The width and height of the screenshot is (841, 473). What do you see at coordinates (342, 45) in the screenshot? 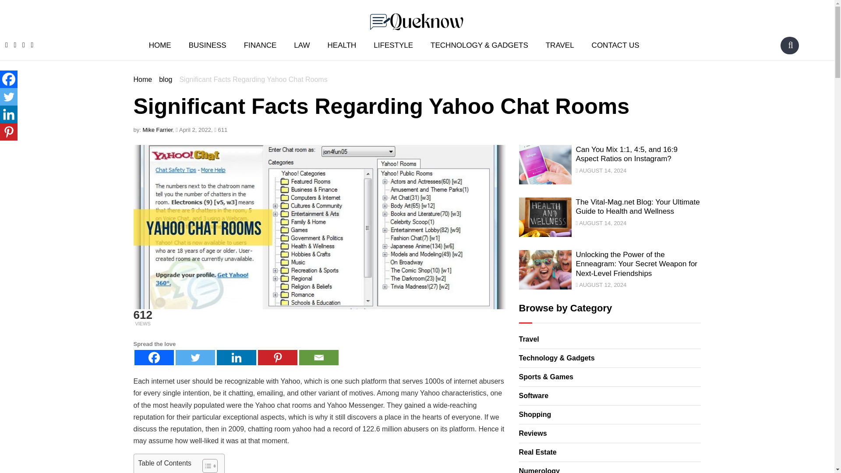
I see `HEALTH` at bounding box center [342, 45].